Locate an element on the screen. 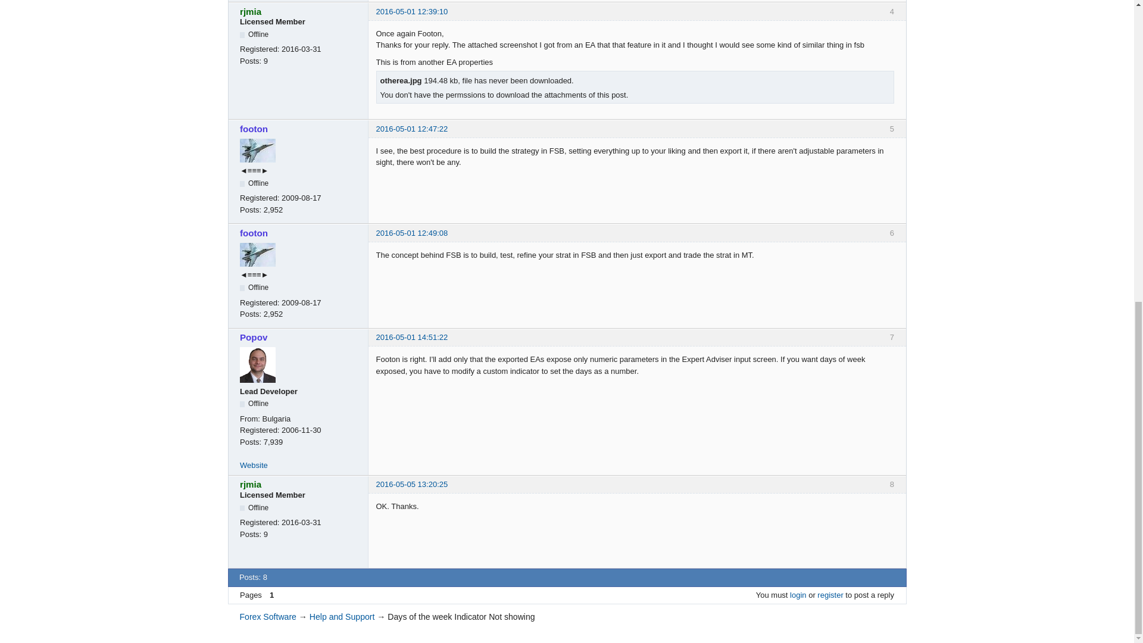 The width and height of the screenshot is (1143, 643). Go to footon's profile is located at coordinates (300, 129).